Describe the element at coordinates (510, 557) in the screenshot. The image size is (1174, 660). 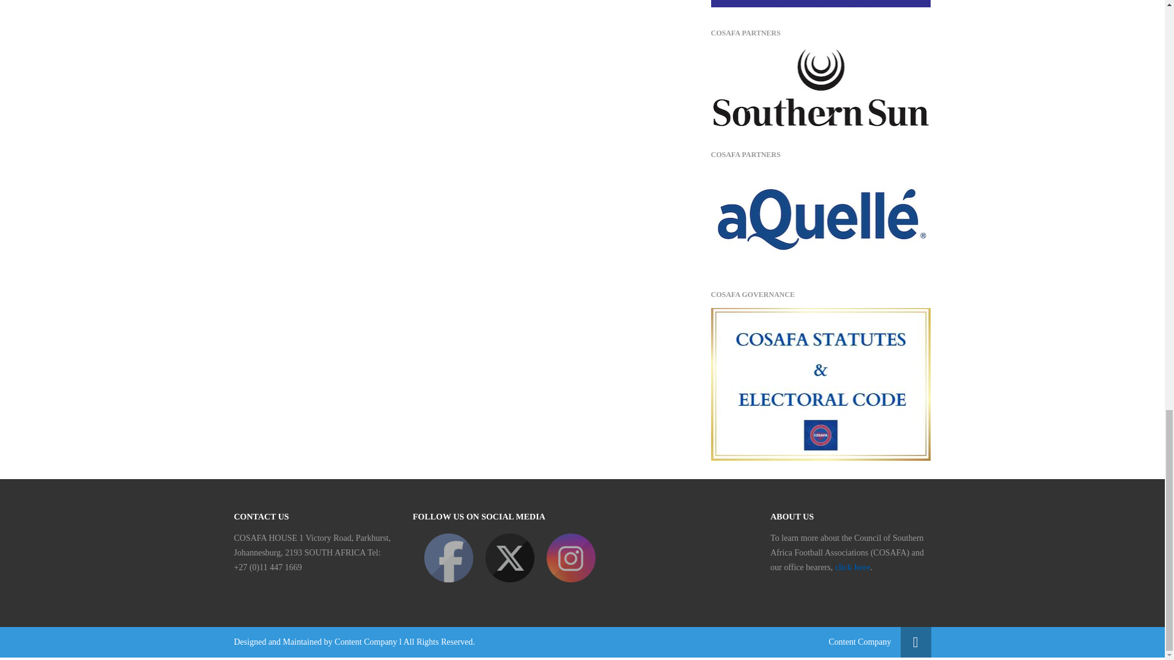
I see `Twitter` at that location.